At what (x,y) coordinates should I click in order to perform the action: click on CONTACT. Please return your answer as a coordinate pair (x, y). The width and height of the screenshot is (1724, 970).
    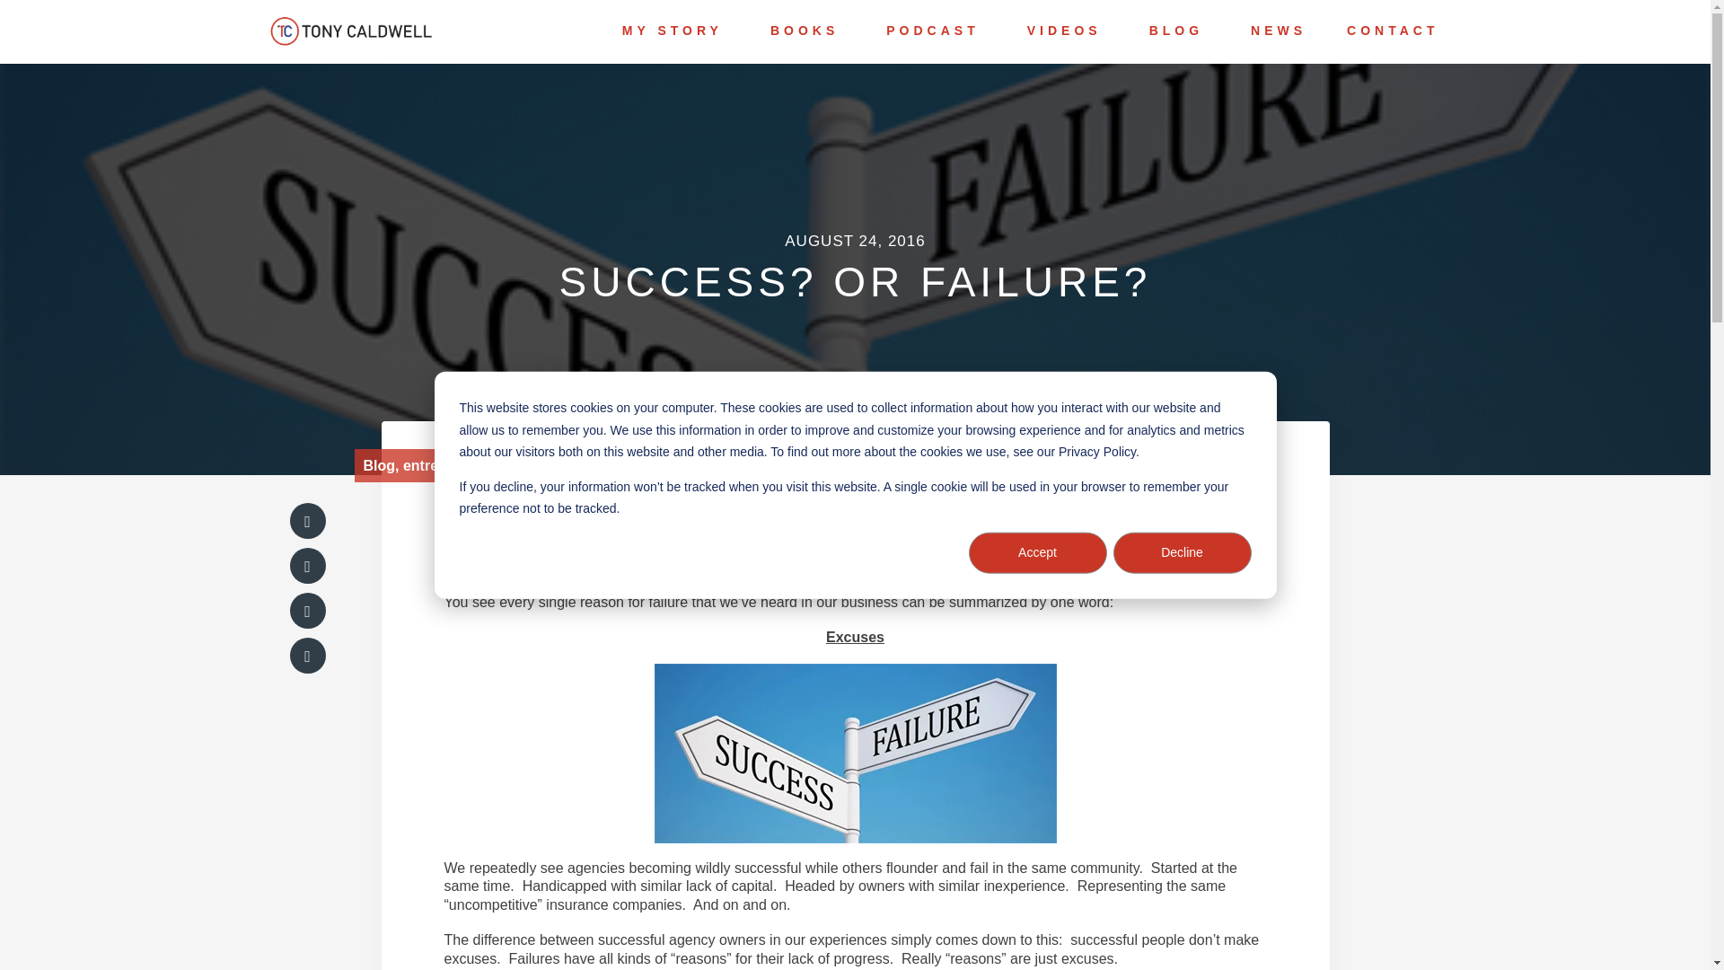
    Looking at the image, I should click on (1392, 31).